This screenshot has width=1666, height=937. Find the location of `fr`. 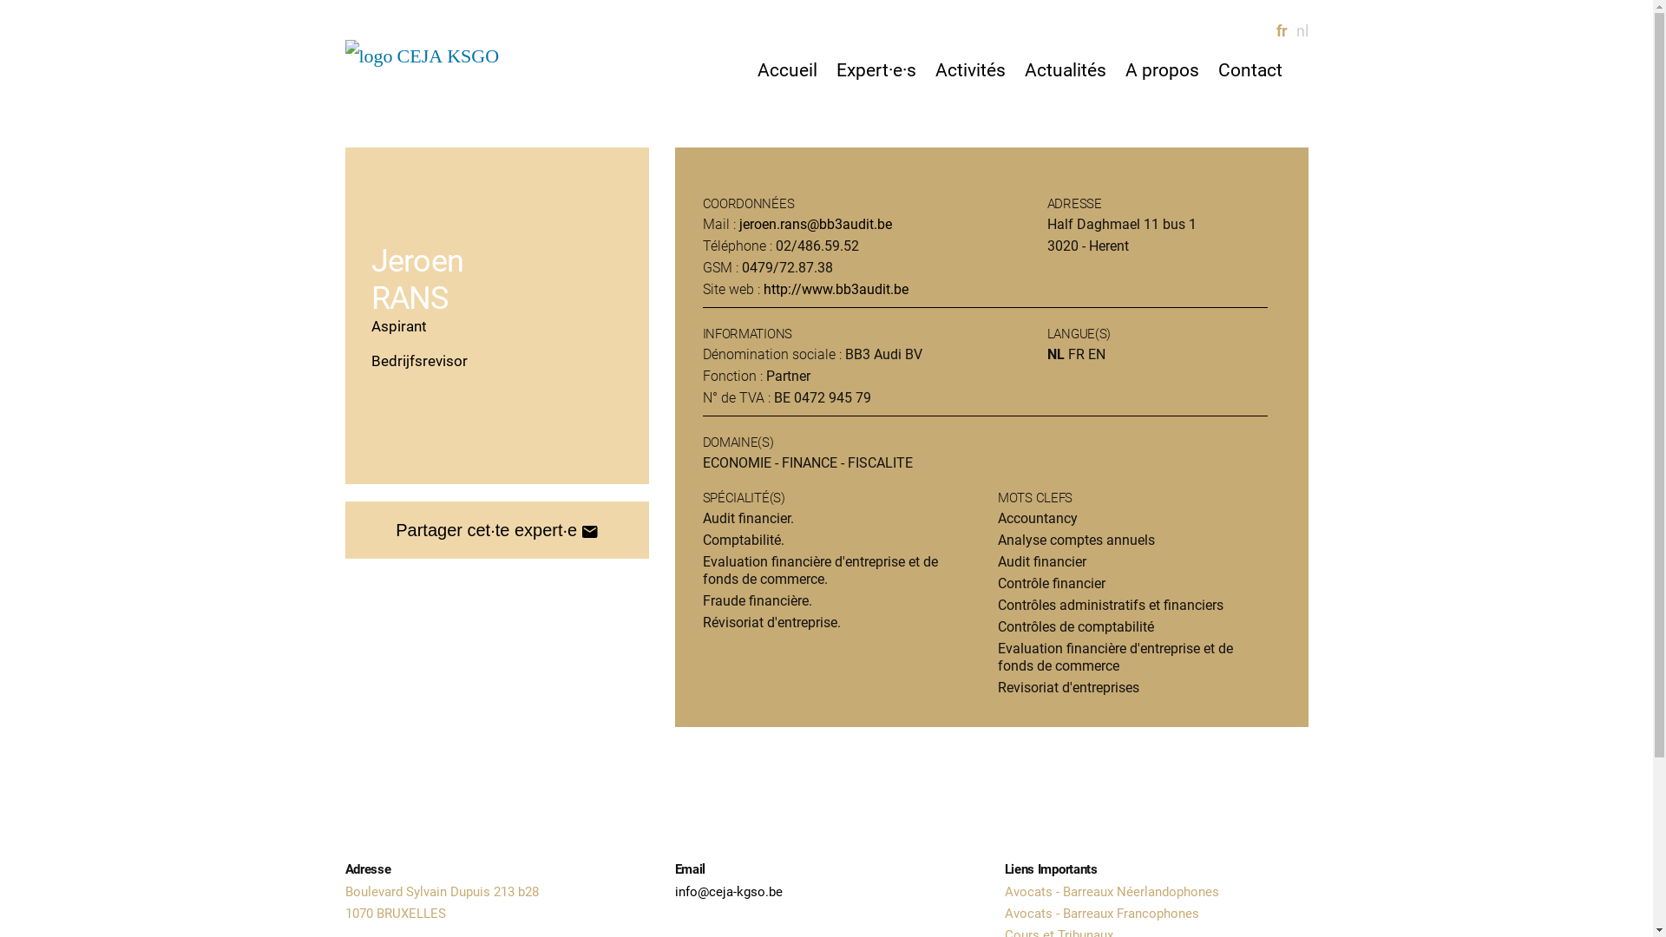

fr is located at coordinates (1281, 31).